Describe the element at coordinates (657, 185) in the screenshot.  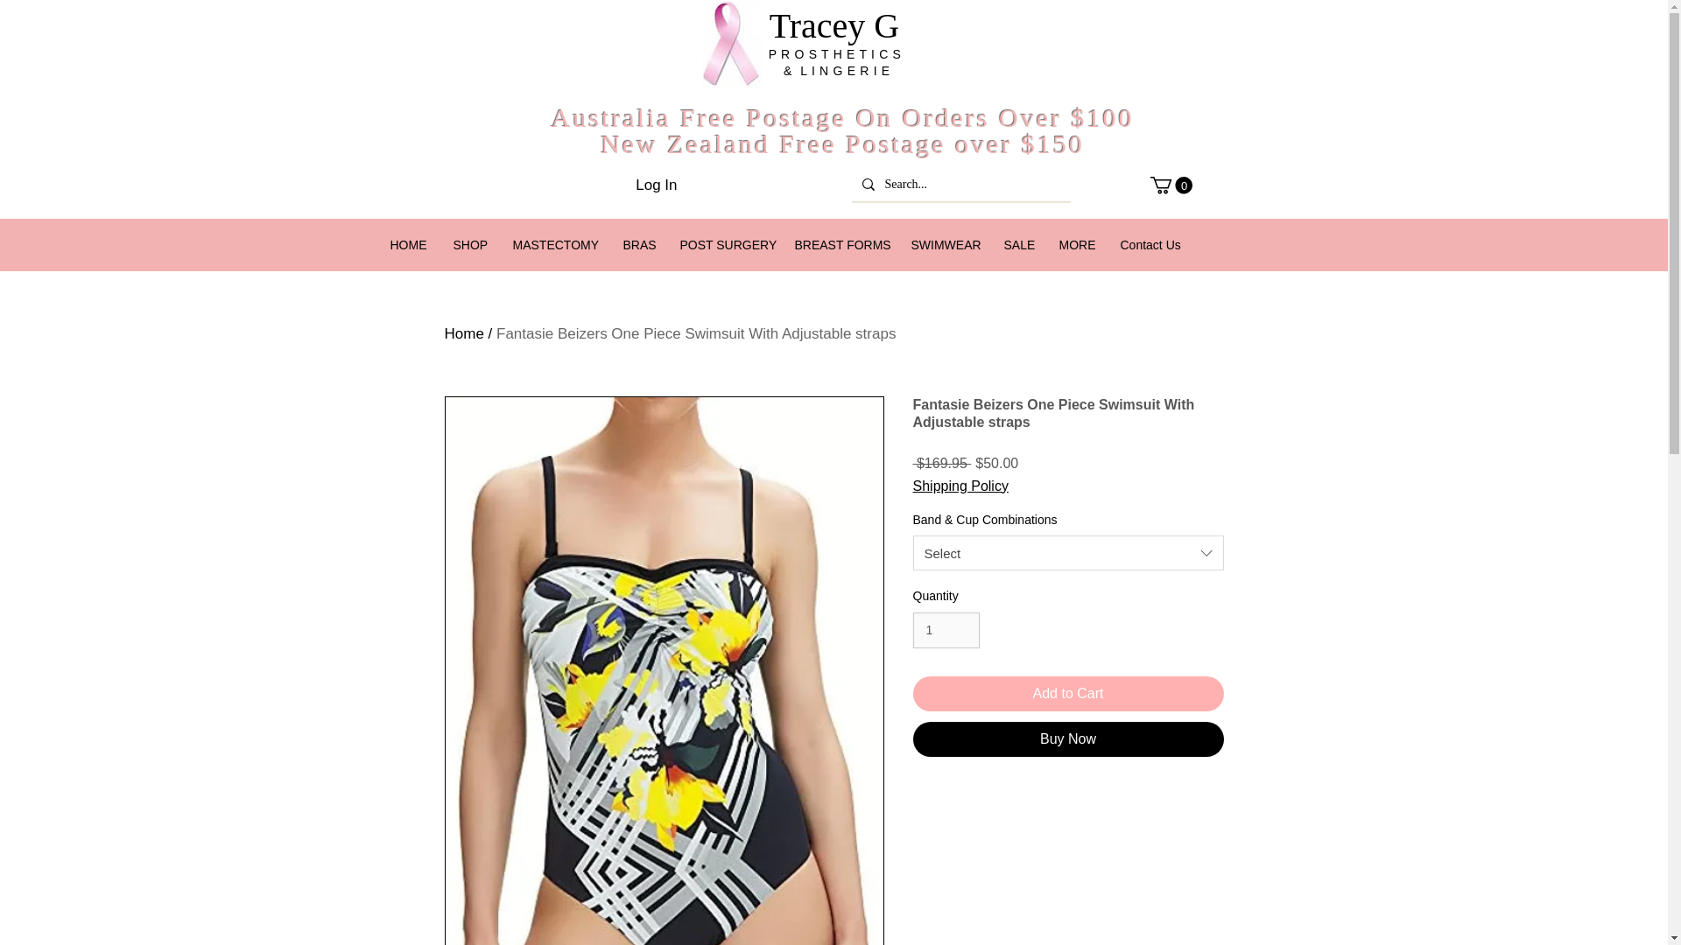
I see `Log In` at that location.